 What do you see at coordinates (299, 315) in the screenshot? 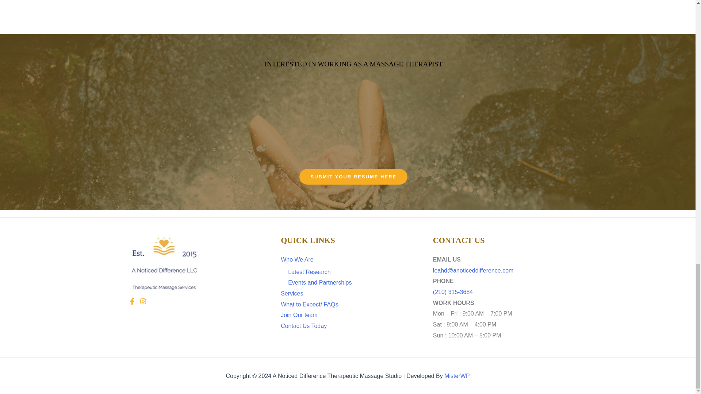
I see `Join Our team` at bounding box center [299, 315].